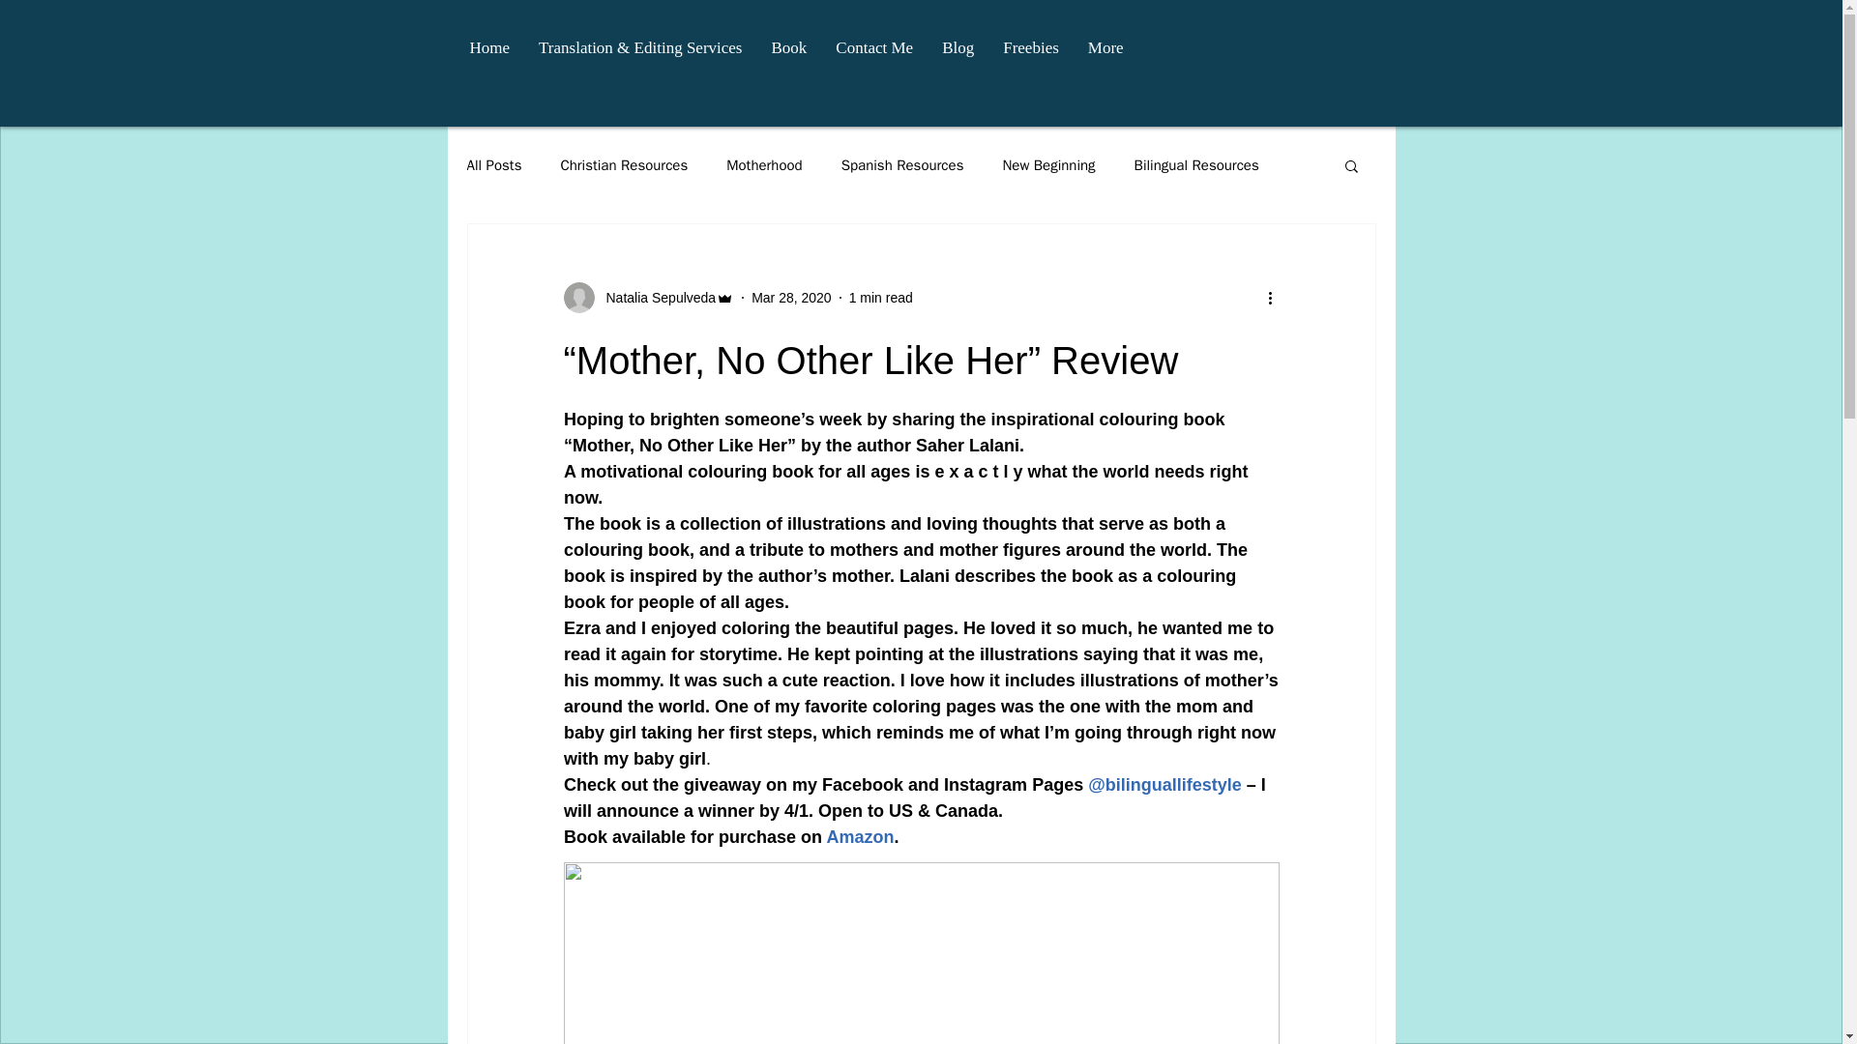  Describe the element at coordinates (1048, 166) in the screenshot. I see `New Beginning` at that location.